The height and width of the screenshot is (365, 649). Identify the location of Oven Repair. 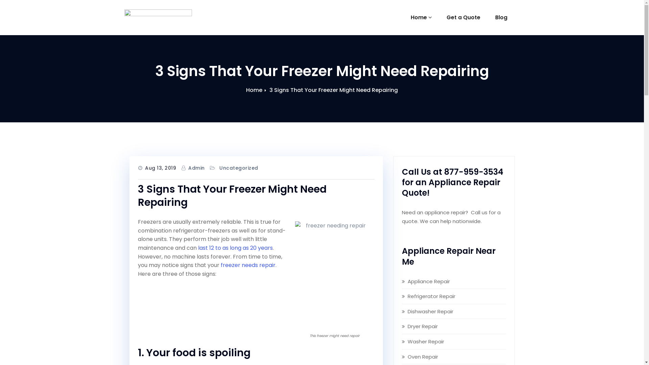
(423, 357).